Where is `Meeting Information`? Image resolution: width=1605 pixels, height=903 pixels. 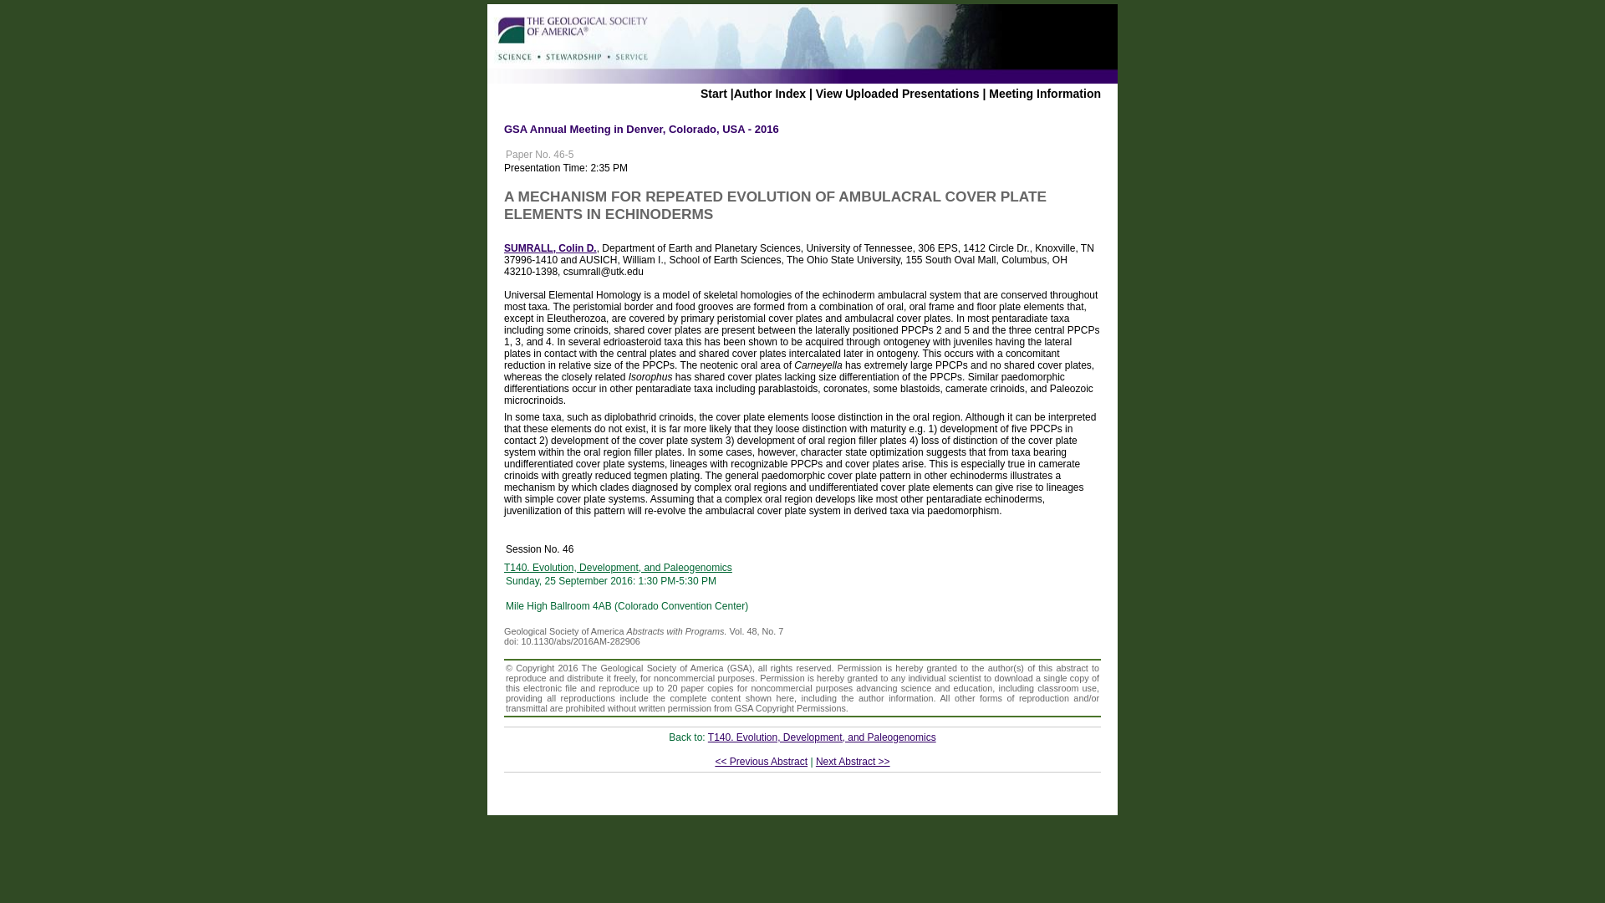 Meeting Information is located at coordinates (1045, 93).